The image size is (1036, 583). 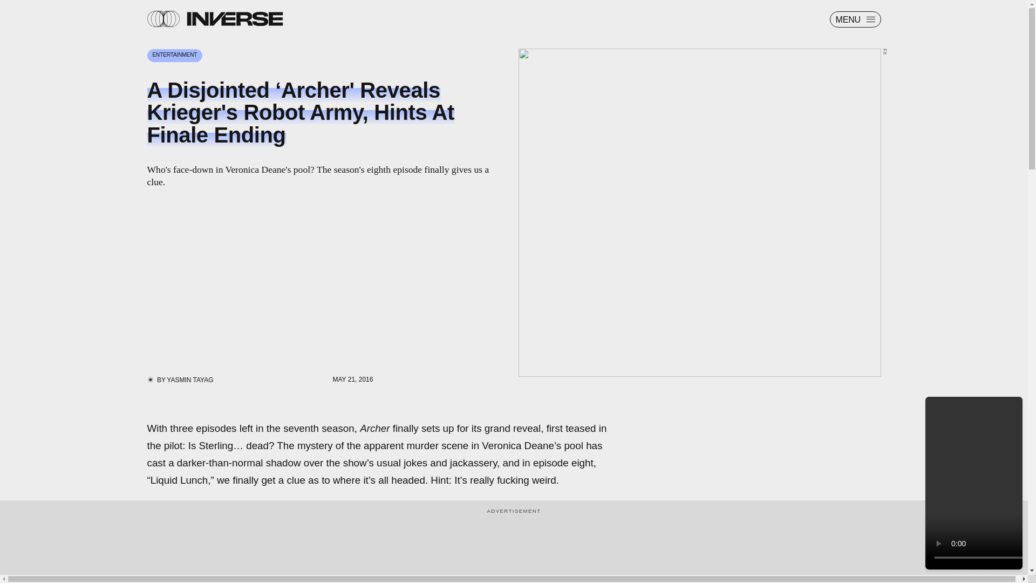 I want to click on YASMIN TAYAG, so click(x=190, y=379).